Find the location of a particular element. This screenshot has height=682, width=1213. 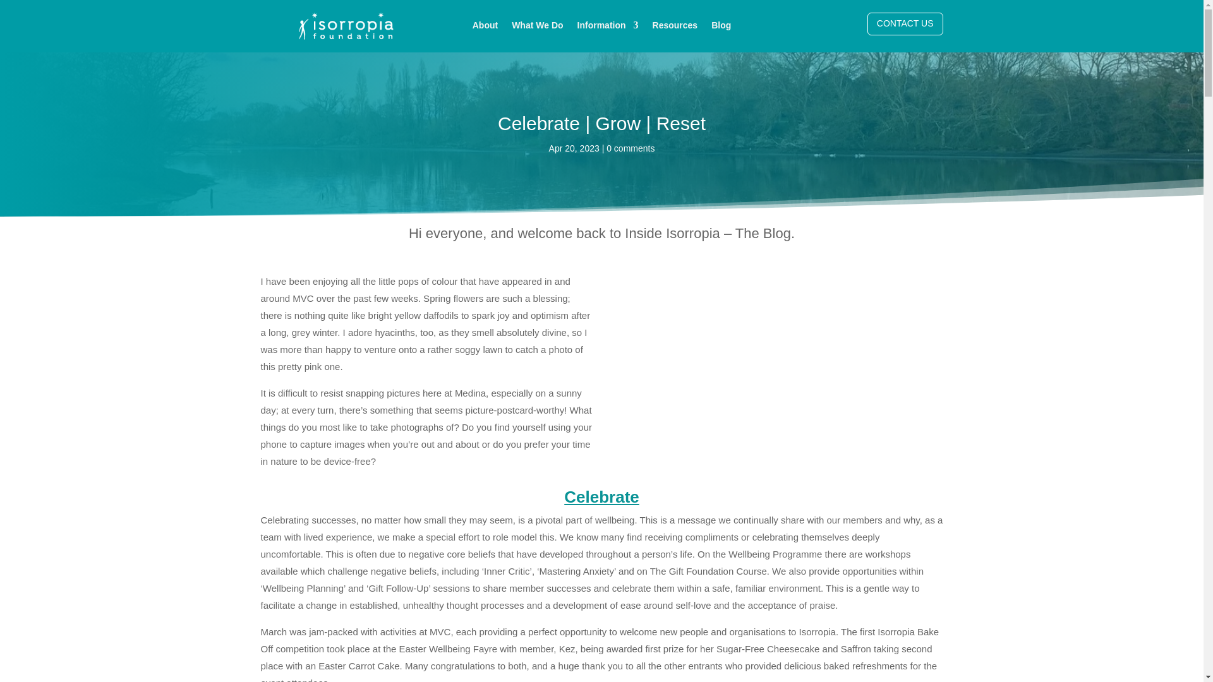

What We Do is located at coordinates (537, 28).